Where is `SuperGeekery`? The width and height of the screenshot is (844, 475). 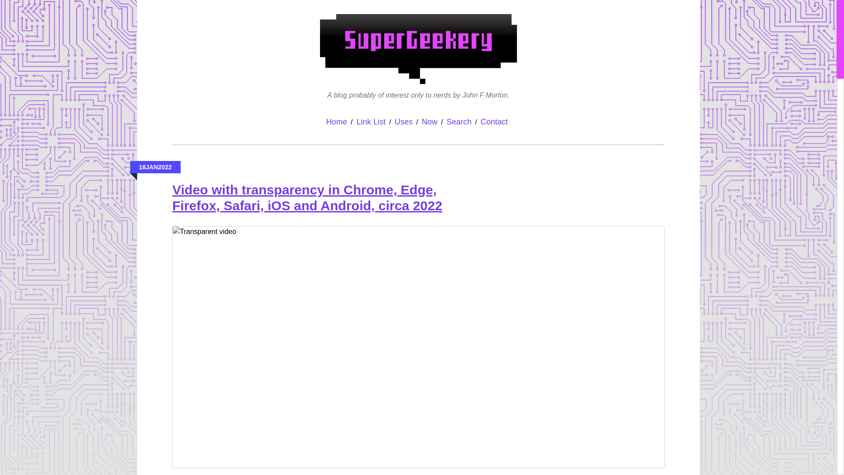
SuperGeekery is located at coordinates (418, 49).